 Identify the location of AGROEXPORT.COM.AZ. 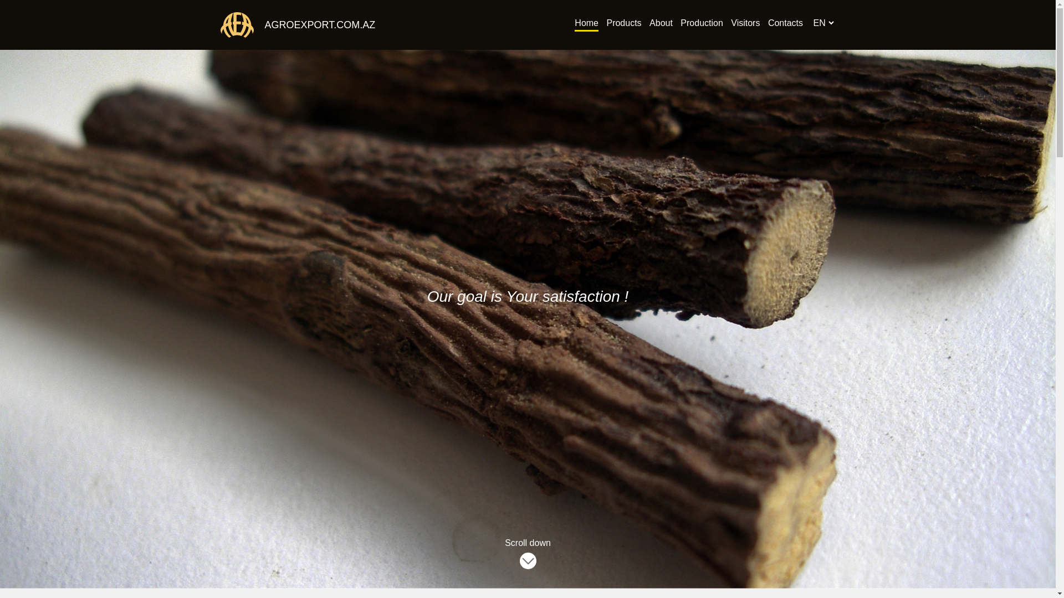
(315, 25).